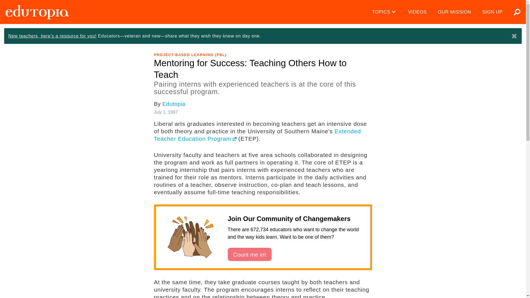 Image resolution: width=530 pixels, height=298 pixels. Describe the element at coordinates (249, 254) in the screenshot. I see `Count me in!` at that location.